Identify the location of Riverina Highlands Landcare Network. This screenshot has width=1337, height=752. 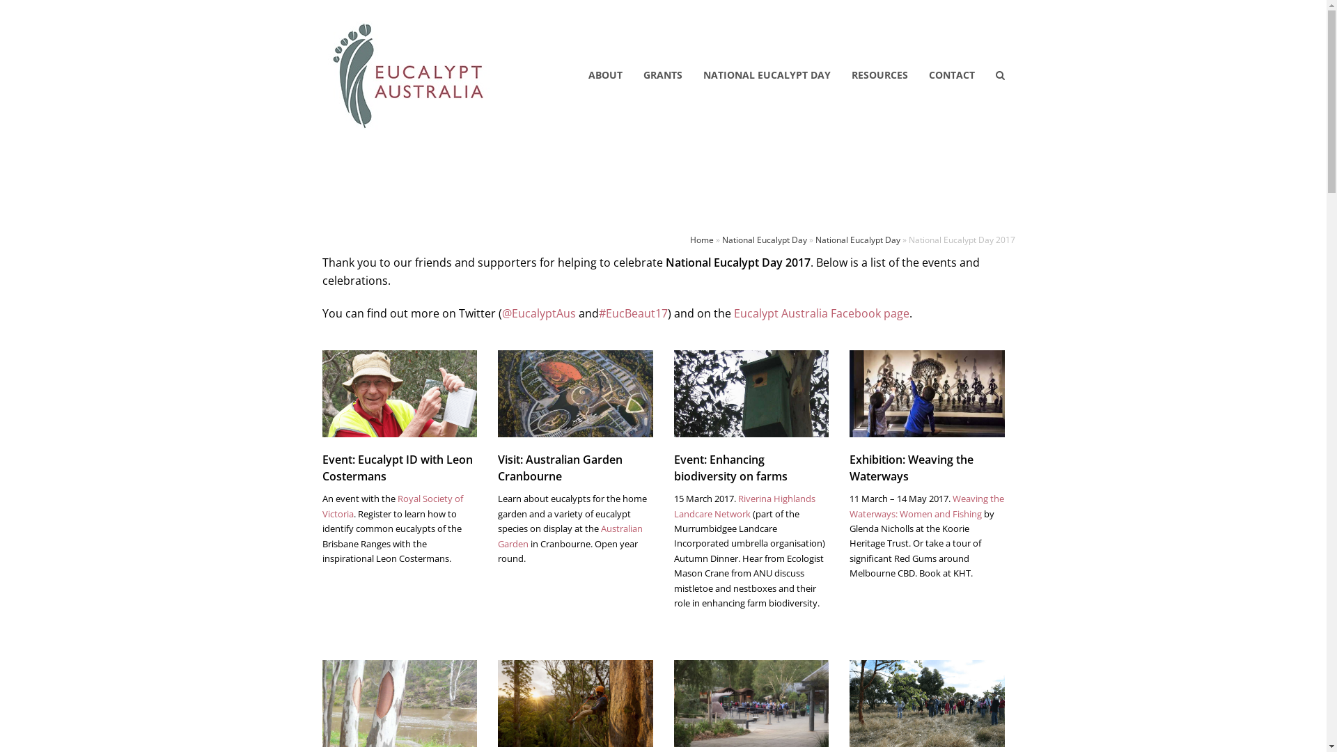
(745, 506).